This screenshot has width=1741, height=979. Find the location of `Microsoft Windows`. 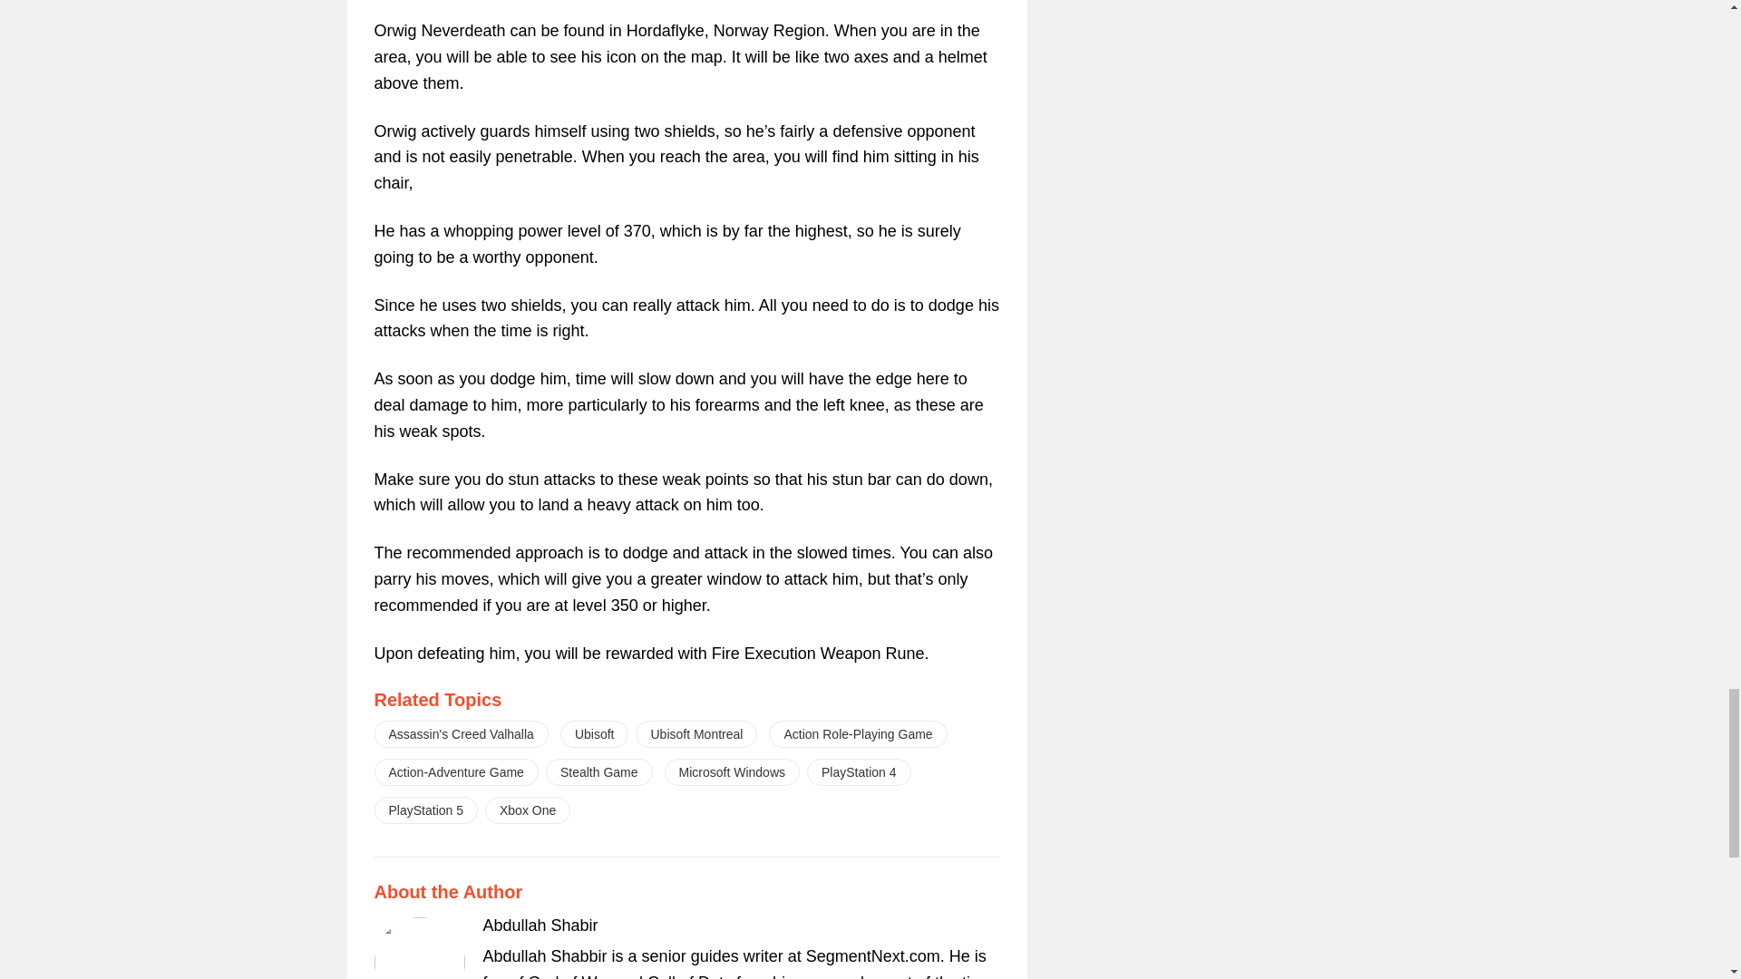

Microsoft Windows is located at coordinates (732, 772).